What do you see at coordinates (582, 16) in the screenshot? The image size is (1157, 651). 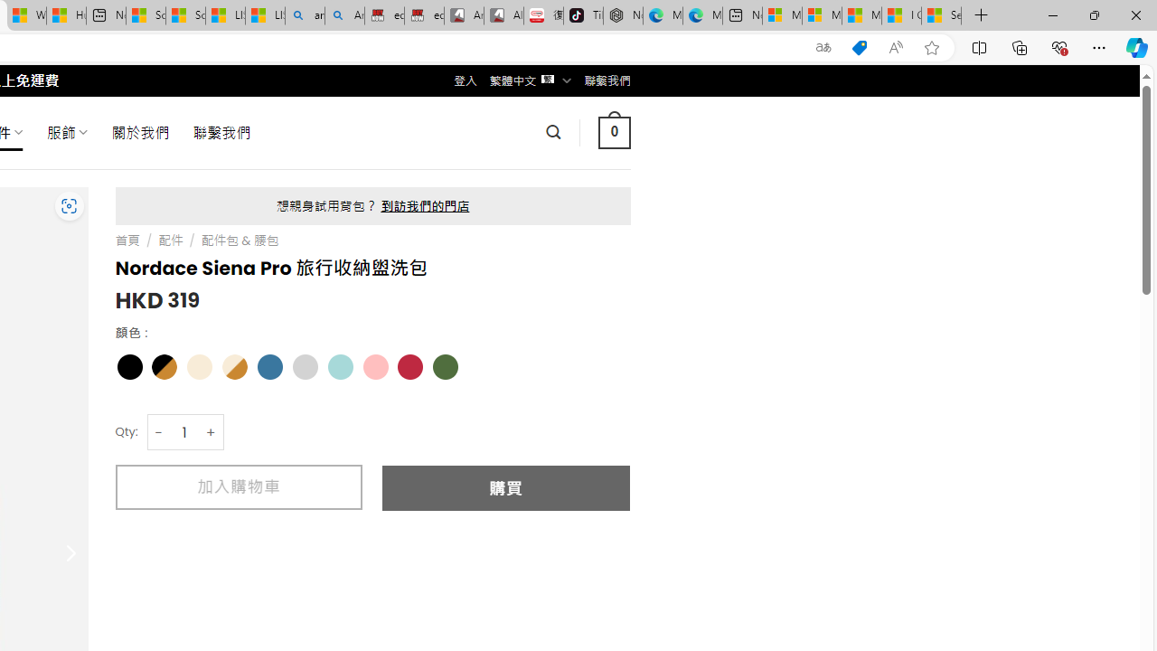 I see `TikTok` at bounding box center [582, 16].